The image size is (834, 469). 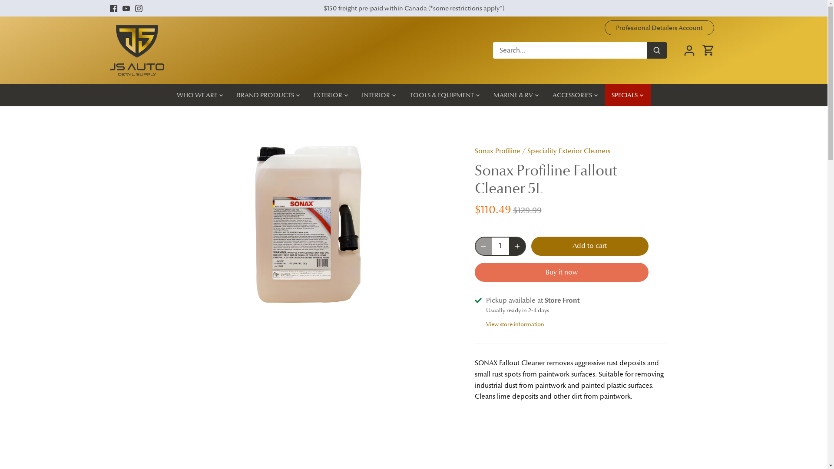 I want to click on Buy it now, so click(x=561, y=272).